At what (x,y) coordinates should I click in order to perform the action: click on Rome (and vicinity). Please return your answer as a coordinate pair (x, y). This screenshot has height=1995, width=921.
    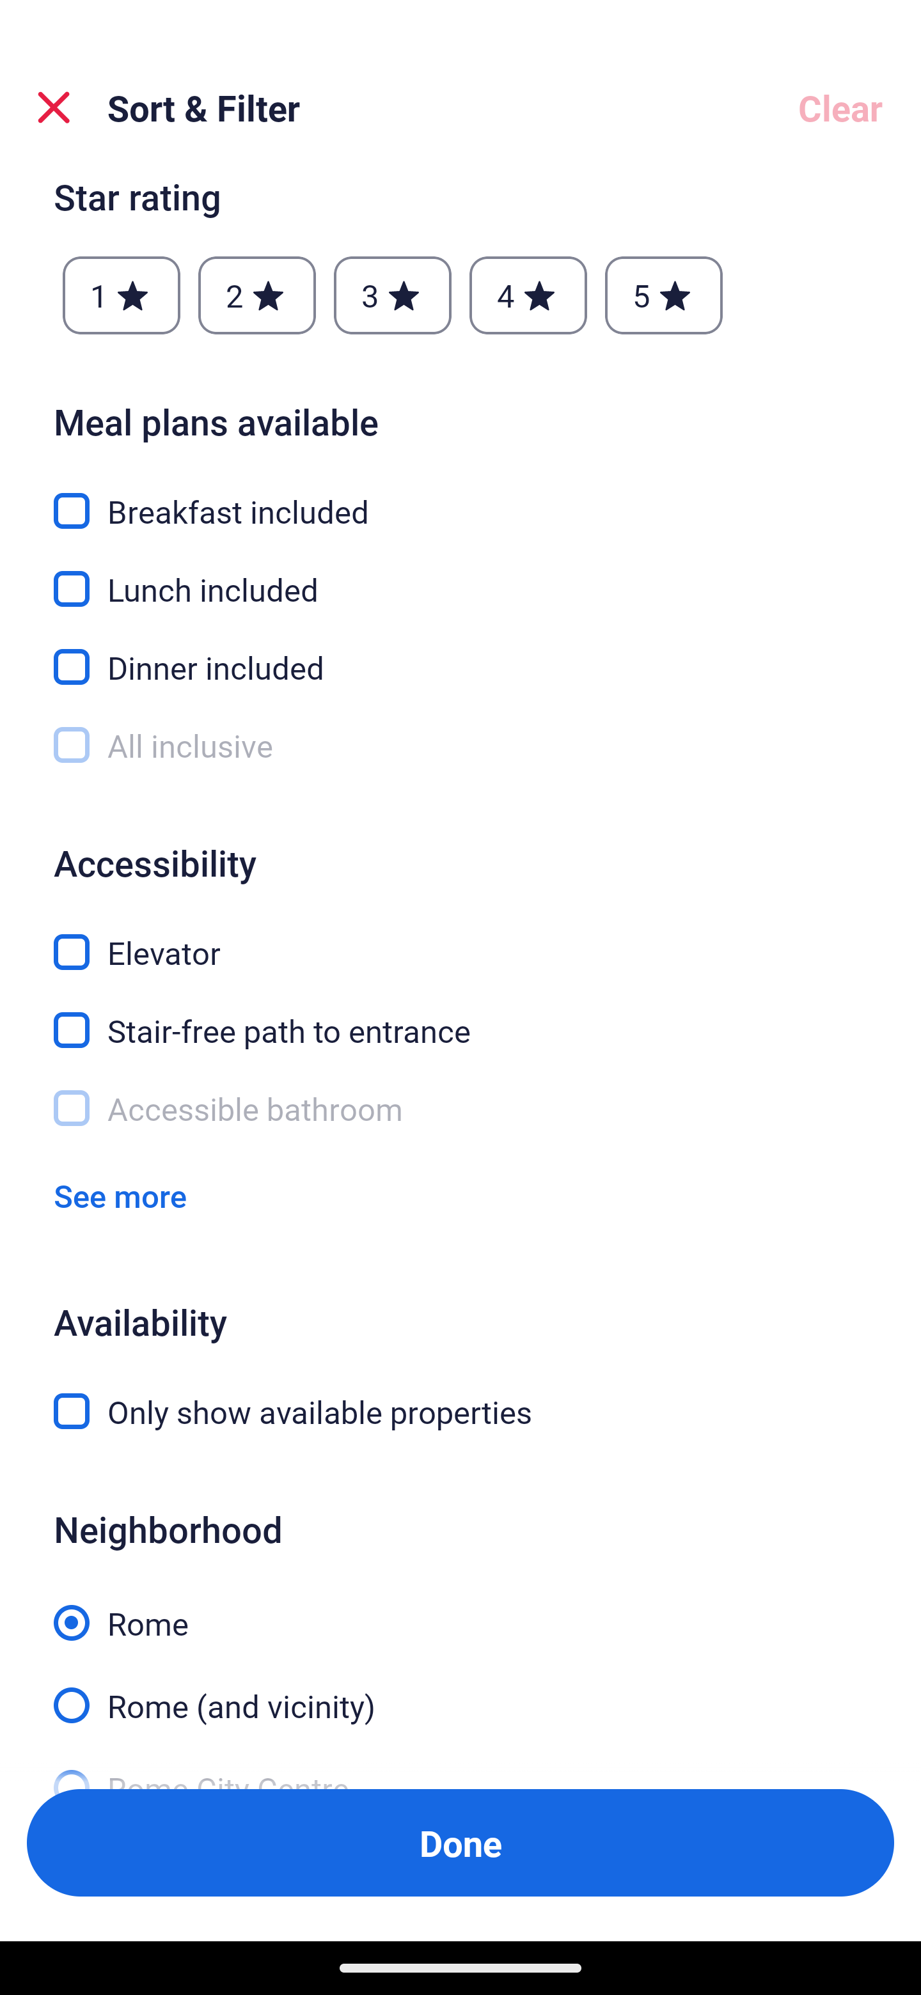
    Looking at the image, I should click on (460, 1692).